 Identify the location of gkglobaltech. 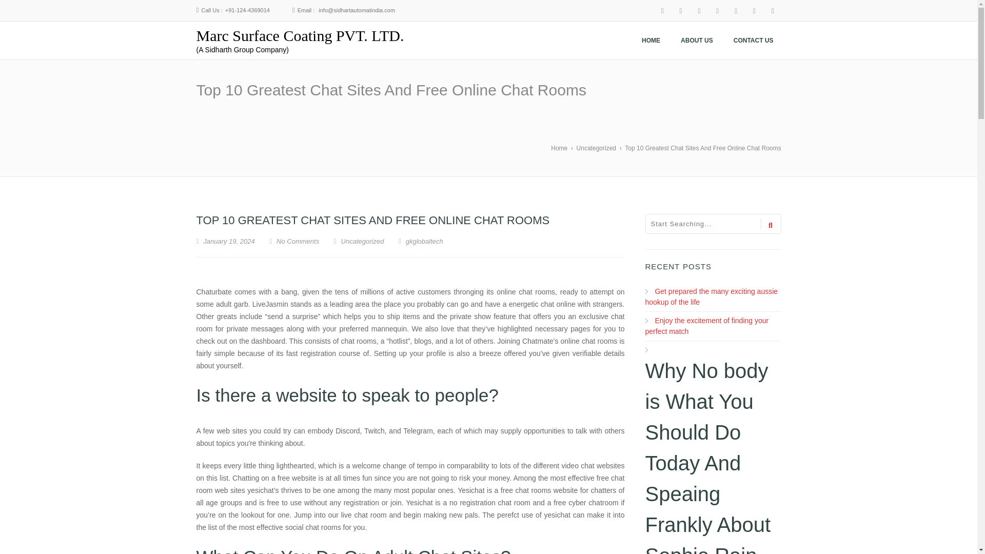
(421, 241).